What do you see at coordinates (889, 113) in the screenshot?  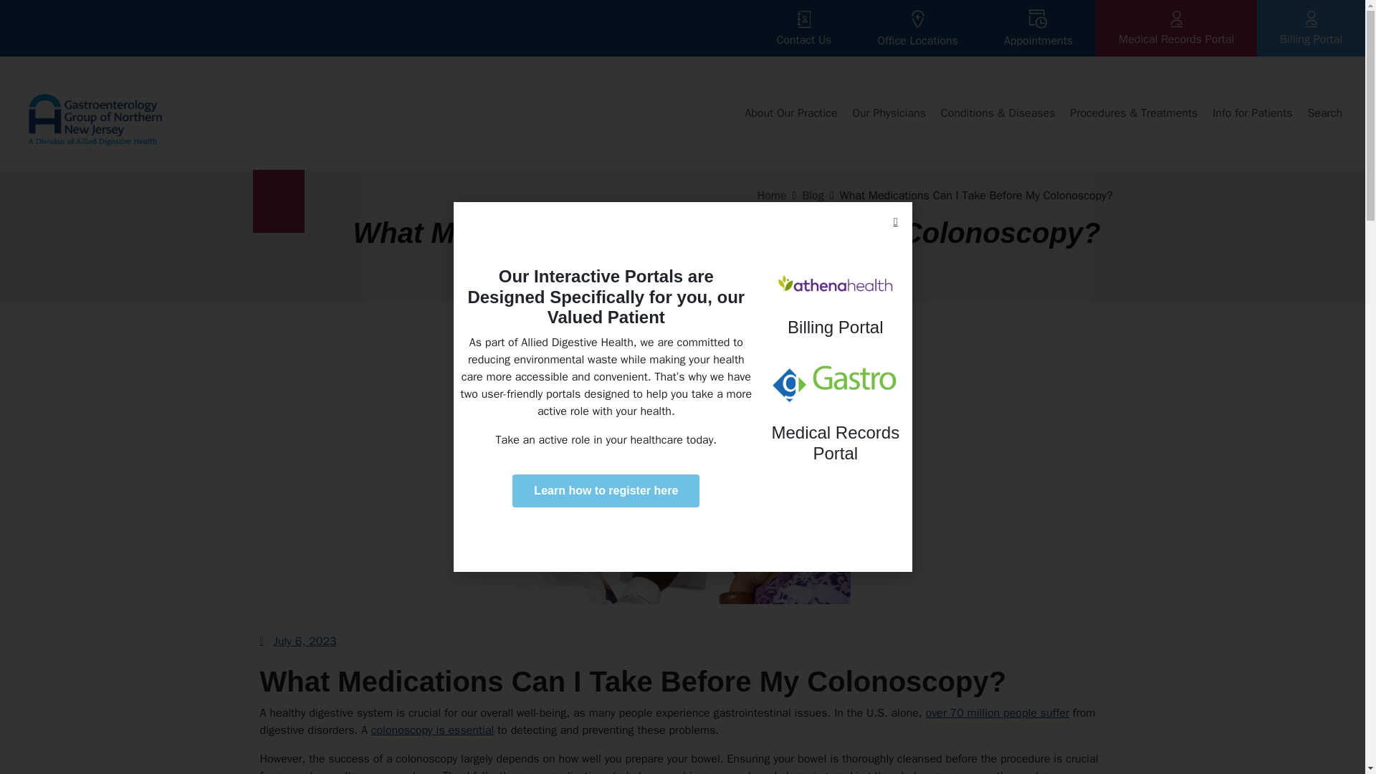 I see `Our Physicians` at bounding box center [889, 113].